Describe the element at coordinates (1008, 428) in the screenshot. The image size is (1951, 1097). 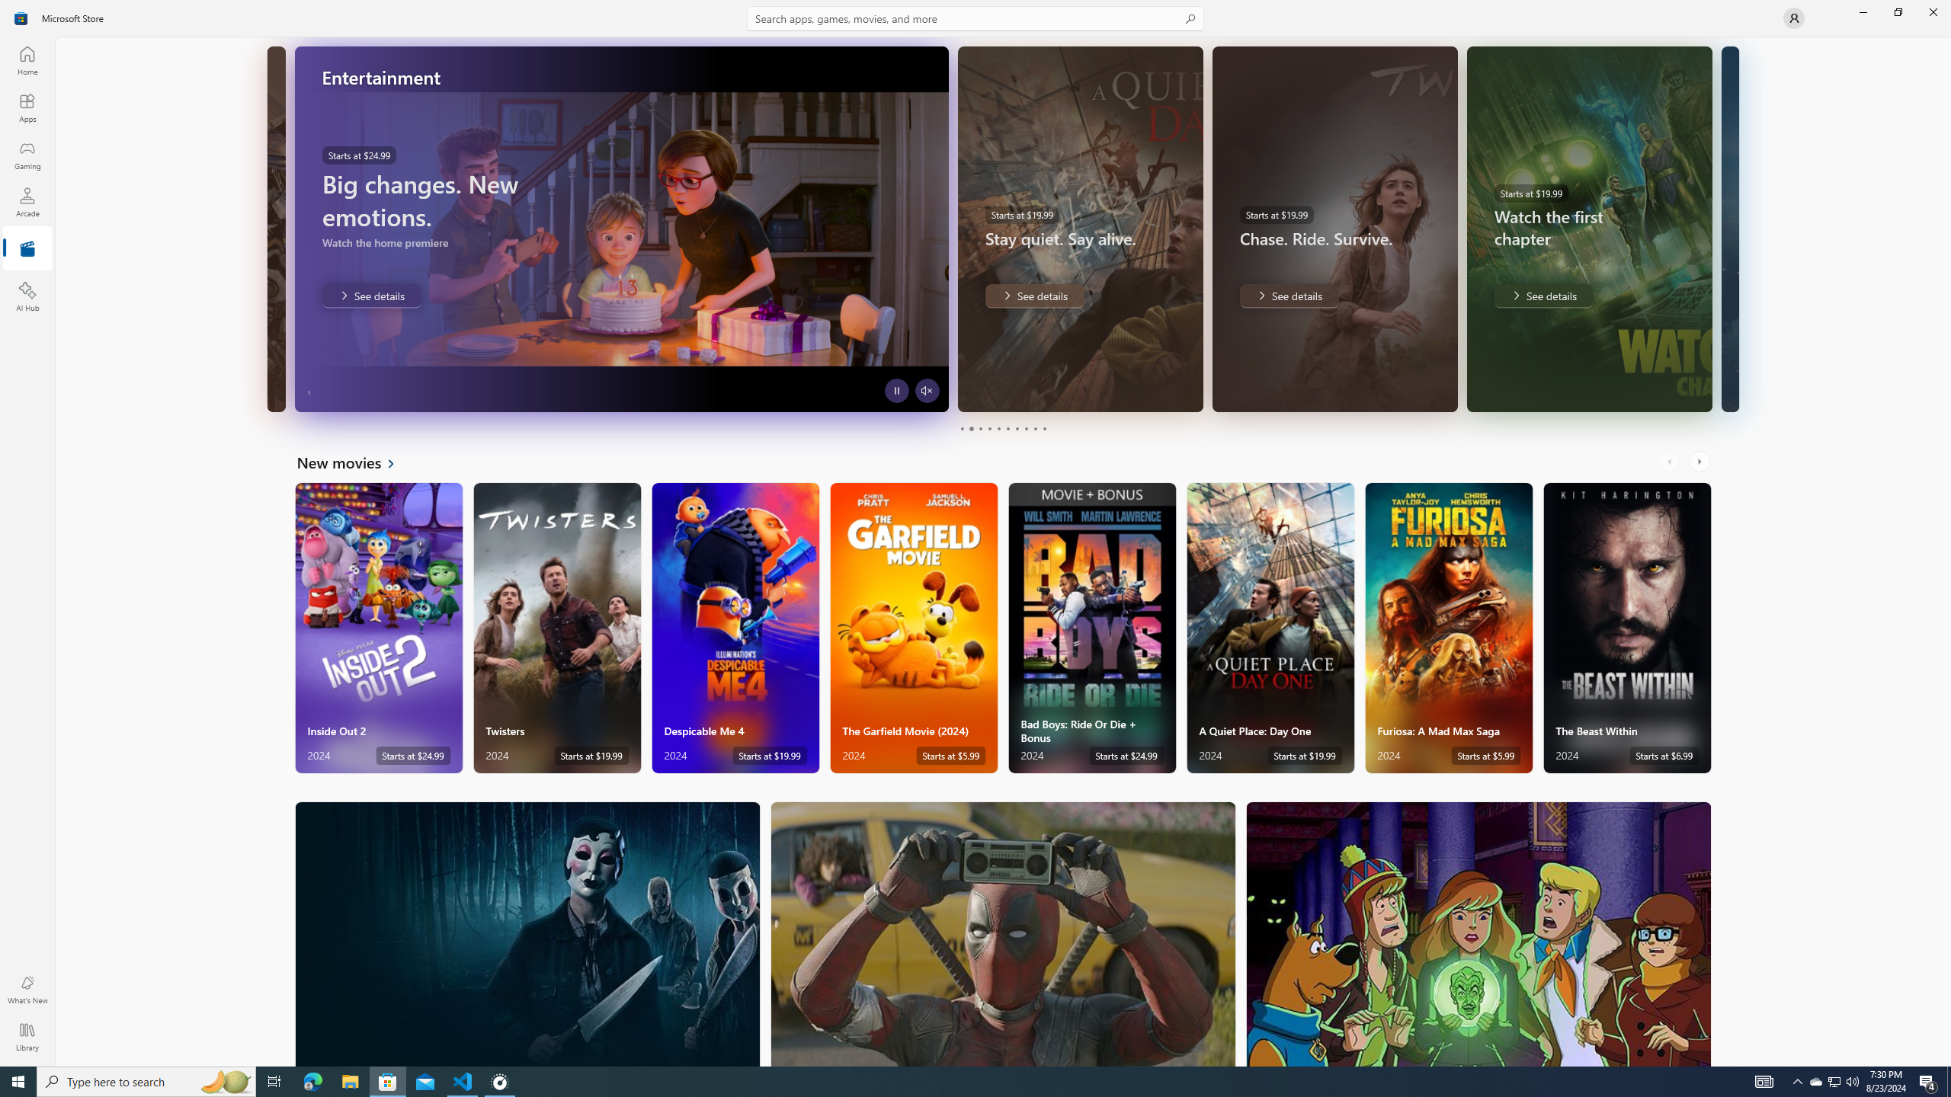
I see `Page 6` at that location.